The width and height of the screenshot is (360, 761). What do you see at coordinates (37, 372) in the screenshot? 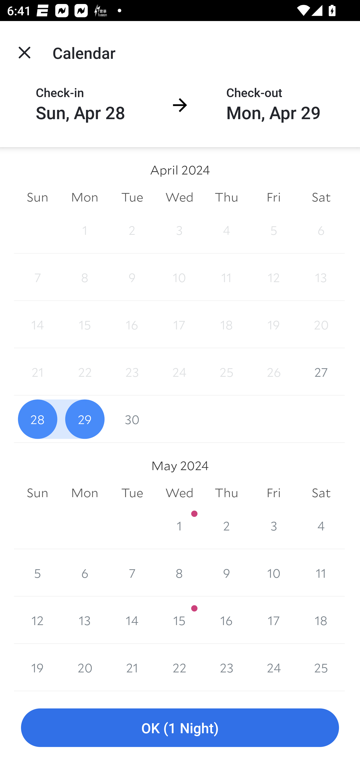
I see `21 21 April 2024` at bounding box center [37, 372].